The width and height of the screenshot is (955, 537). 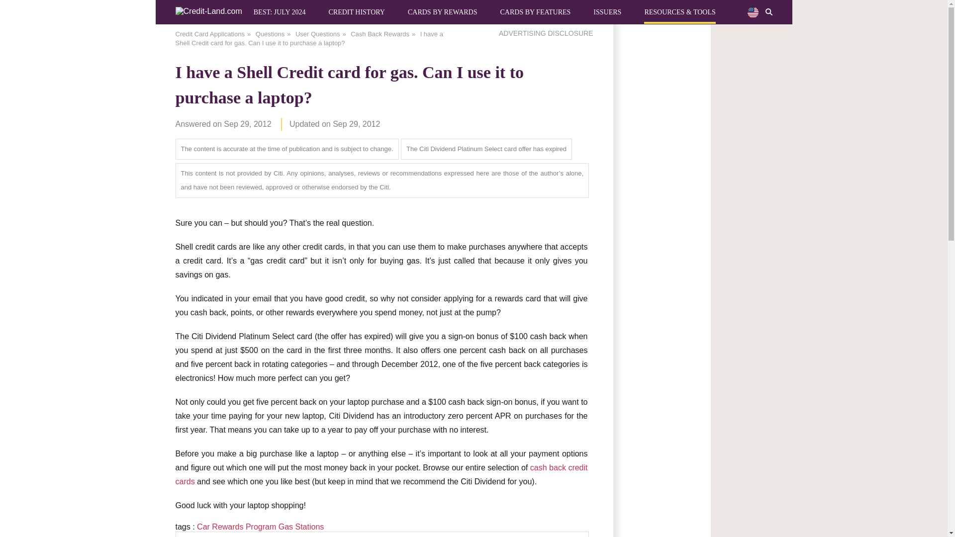 What do you see at coordinates (443, 12) in the screenshot?
I see `CARDS BY REWARDS` at bounding box center [443, 12].